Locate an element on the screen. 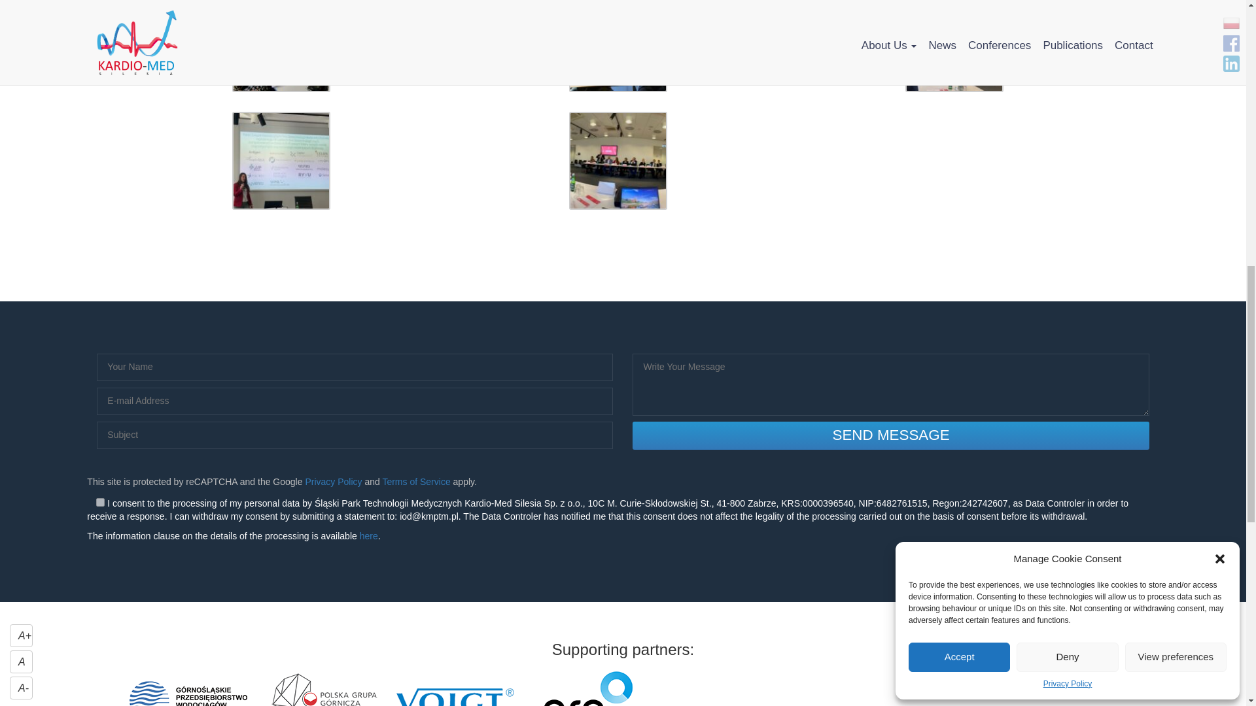 The width and height of the screenshot is (1256, 706). Send message is located at coordinates (891, 435).